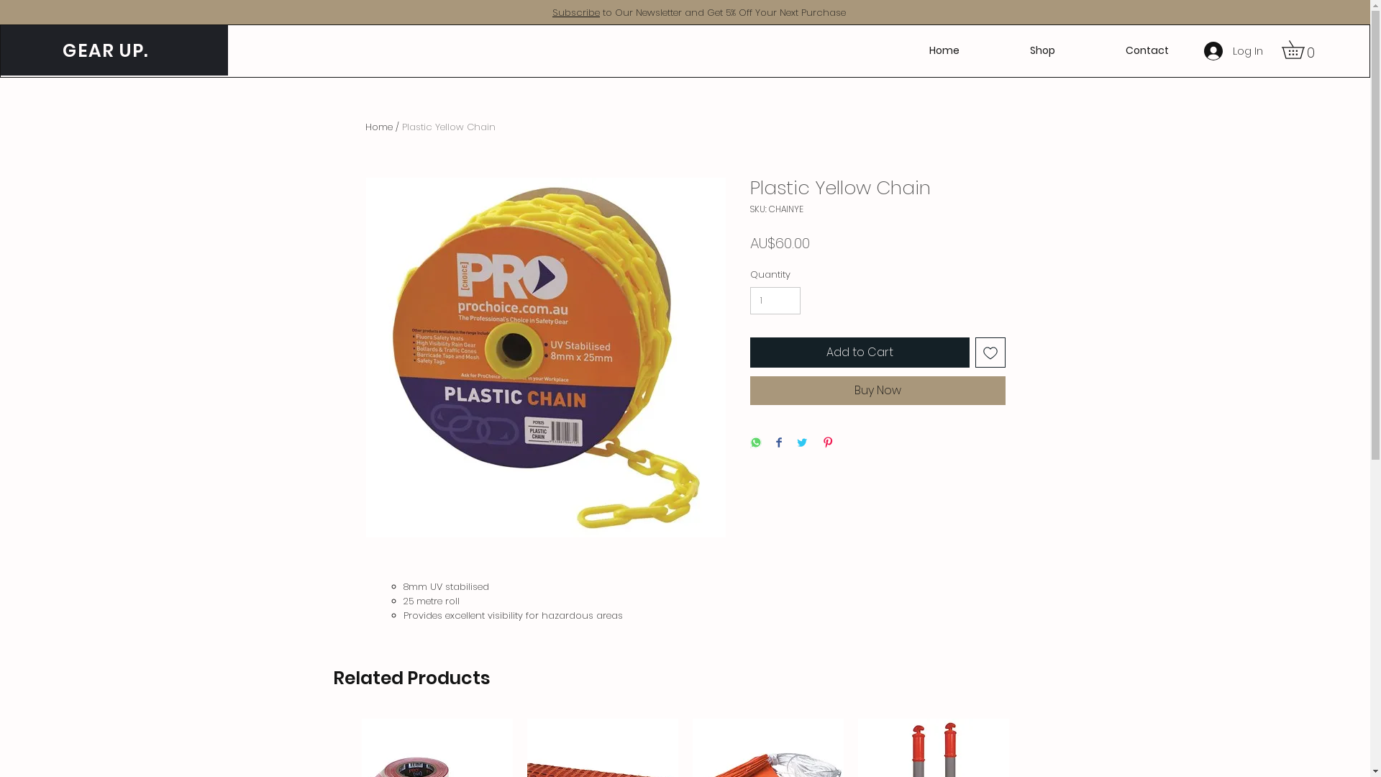 This screenshot has height=777, width=1381. I want to click on Plastic Yellow Chain, so click(448, 127).